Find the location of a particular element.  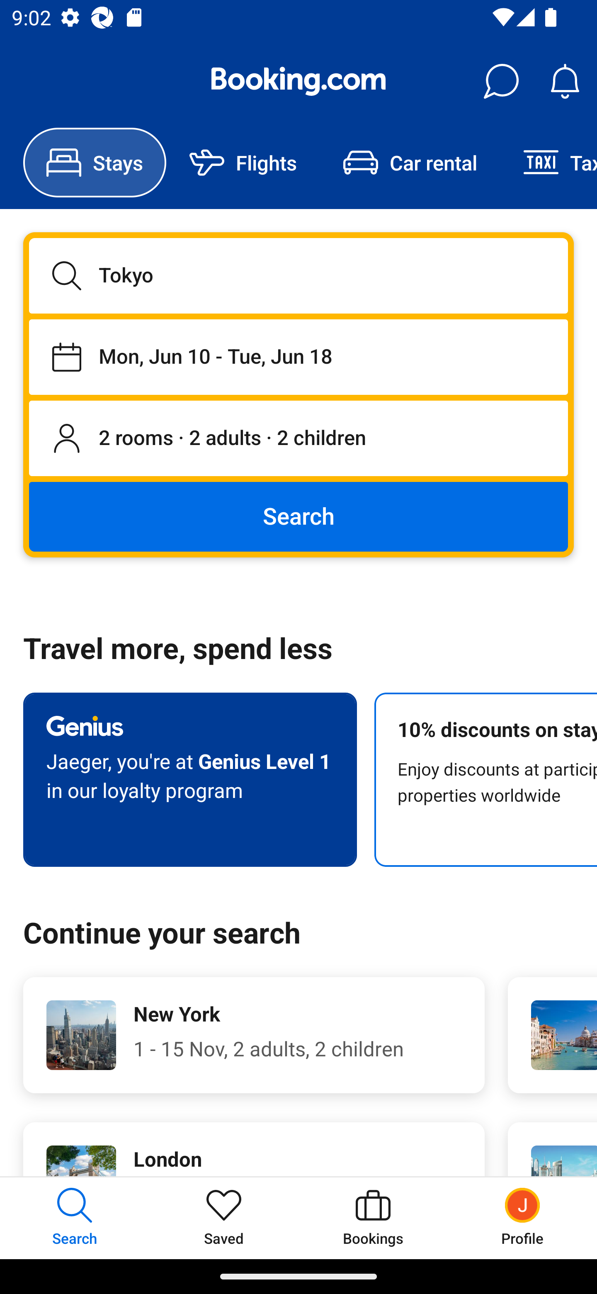

2 rooms, 2 adults, 2 children is located at coordinates (298, 439).